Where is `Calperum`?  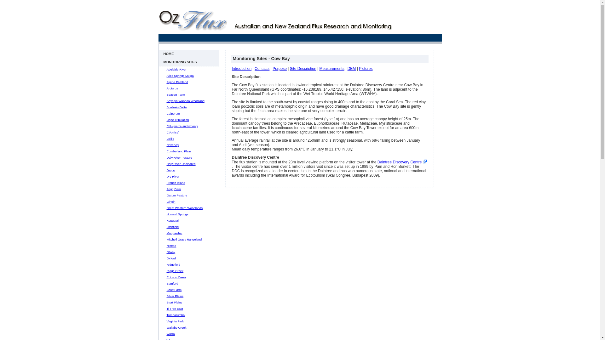
Calperum is located at coordinates (173, 113).